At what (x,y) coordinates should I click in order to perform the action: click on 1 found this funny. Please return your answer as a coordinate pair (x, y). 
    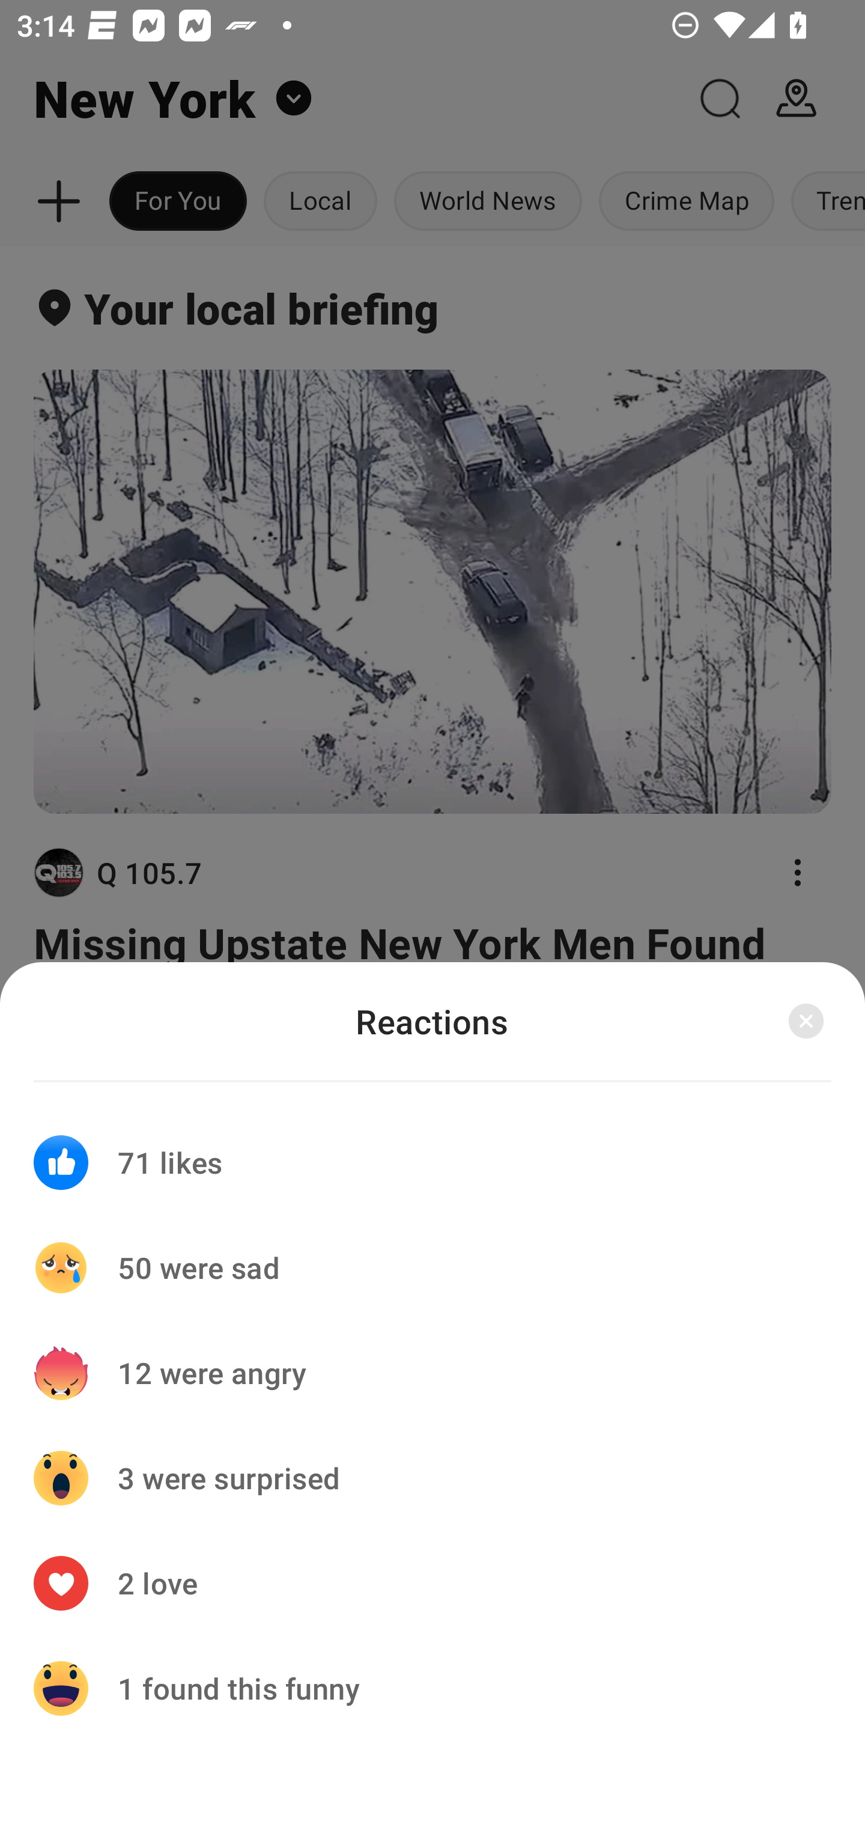
    Looking at the image, I should click on (432, 1688).